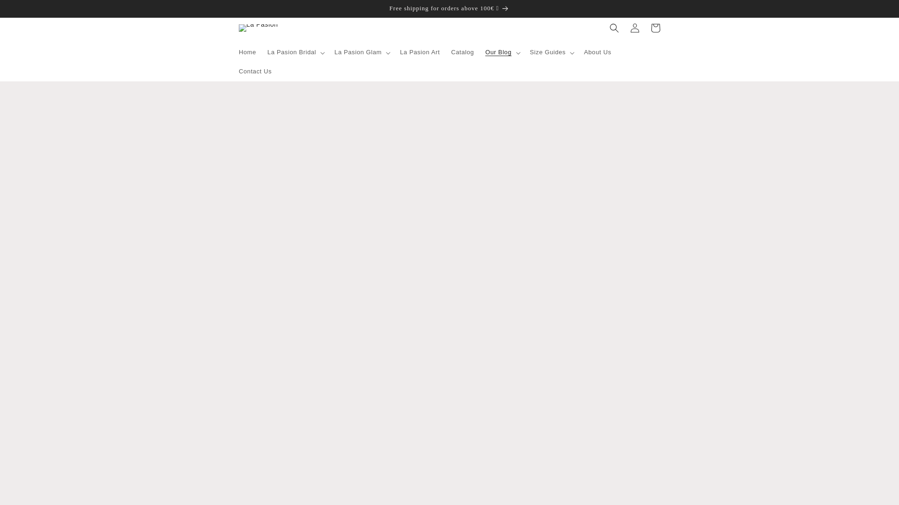 This screenshot has width=899, height=505. What do you see at coordinates (28, 11) in the screenshot?
I see `Ir directamente al contenido` at bounding box center [28, 11].